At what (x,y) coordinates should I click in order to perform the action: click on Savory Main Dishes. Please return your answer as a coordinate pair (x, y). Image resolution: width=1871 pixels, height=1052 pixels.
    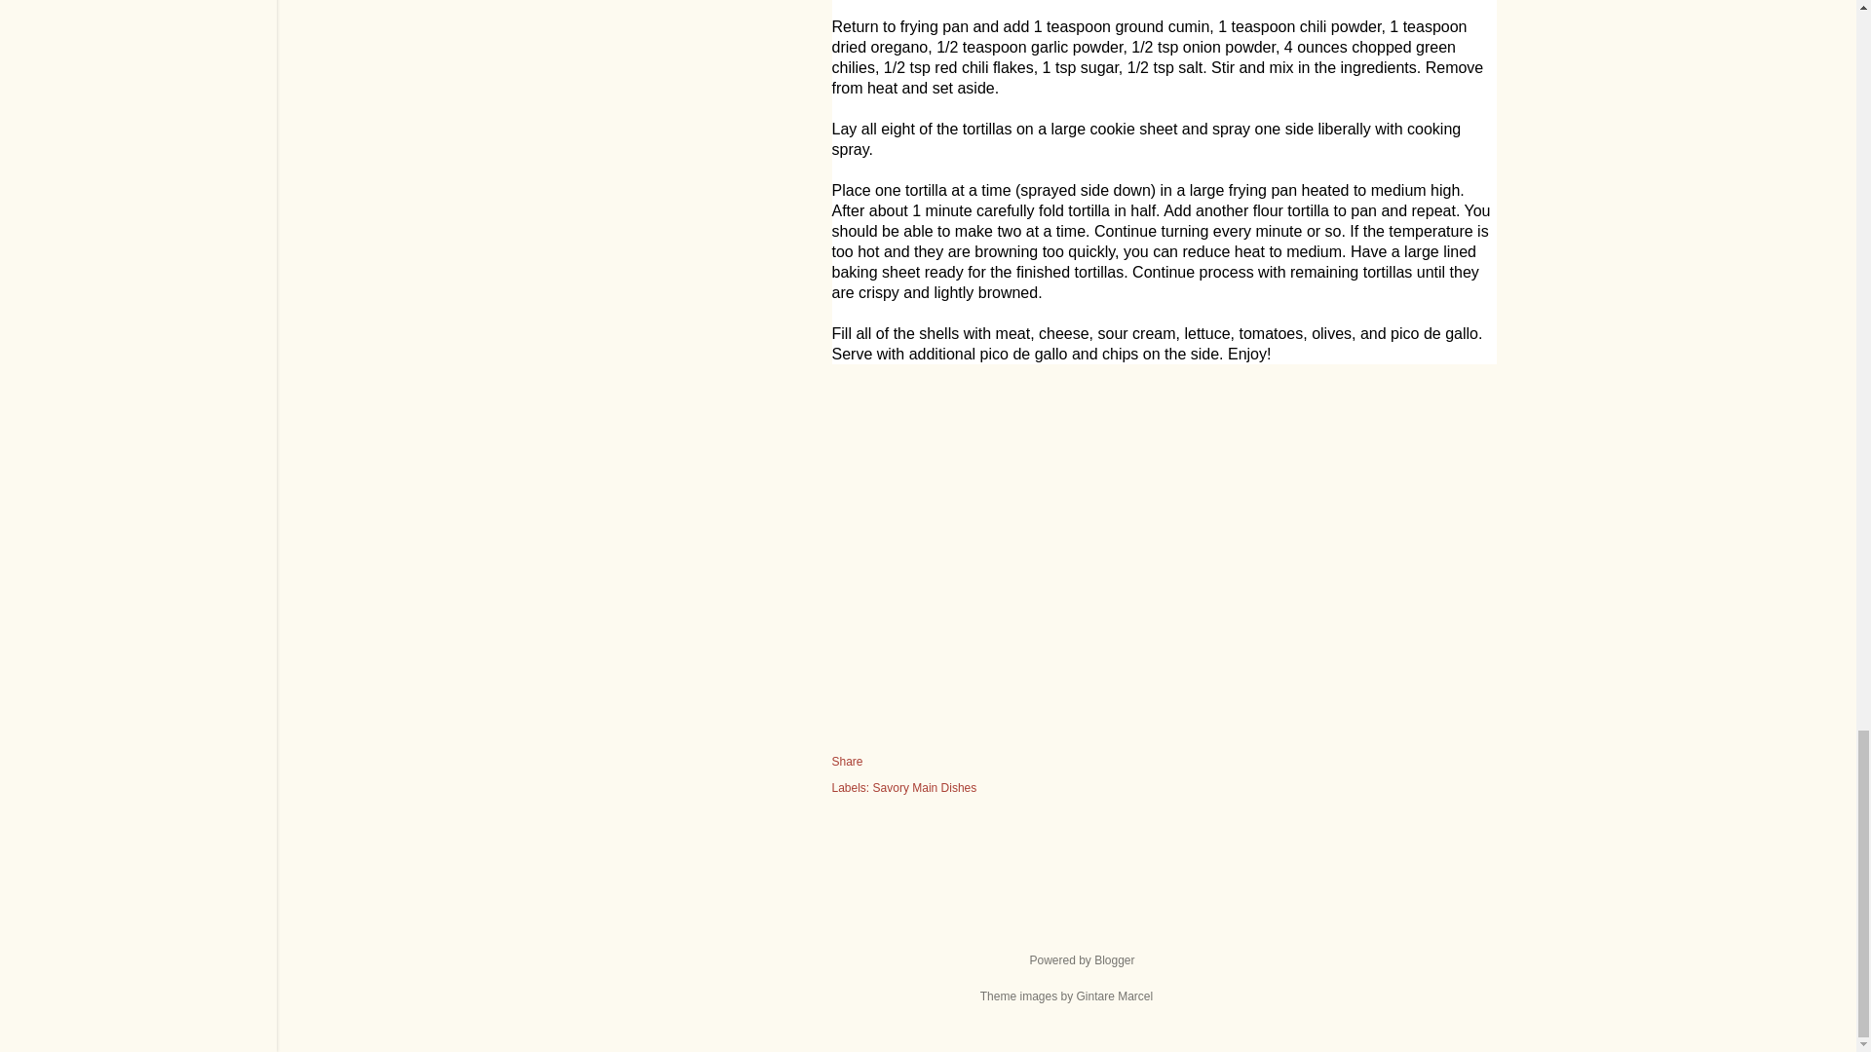
    Looking at the image, I should click on (925, 788).